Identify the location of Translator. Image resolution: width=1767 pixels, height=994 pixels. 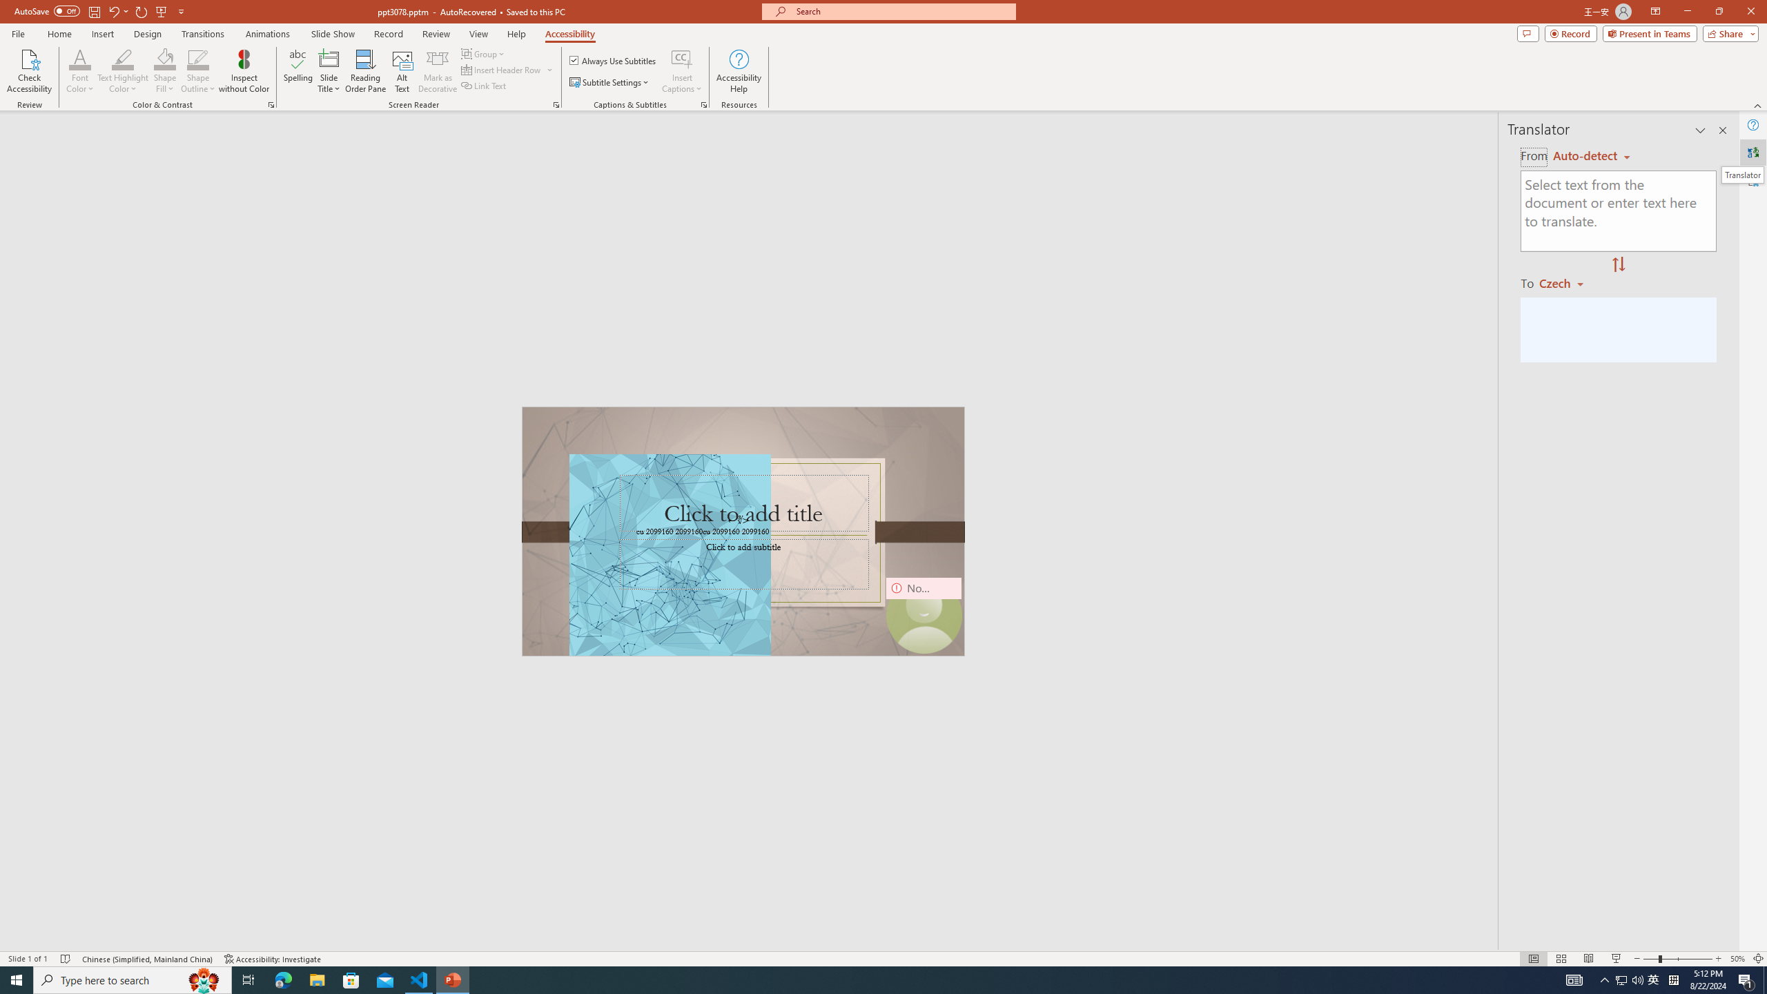
(1753, 152).